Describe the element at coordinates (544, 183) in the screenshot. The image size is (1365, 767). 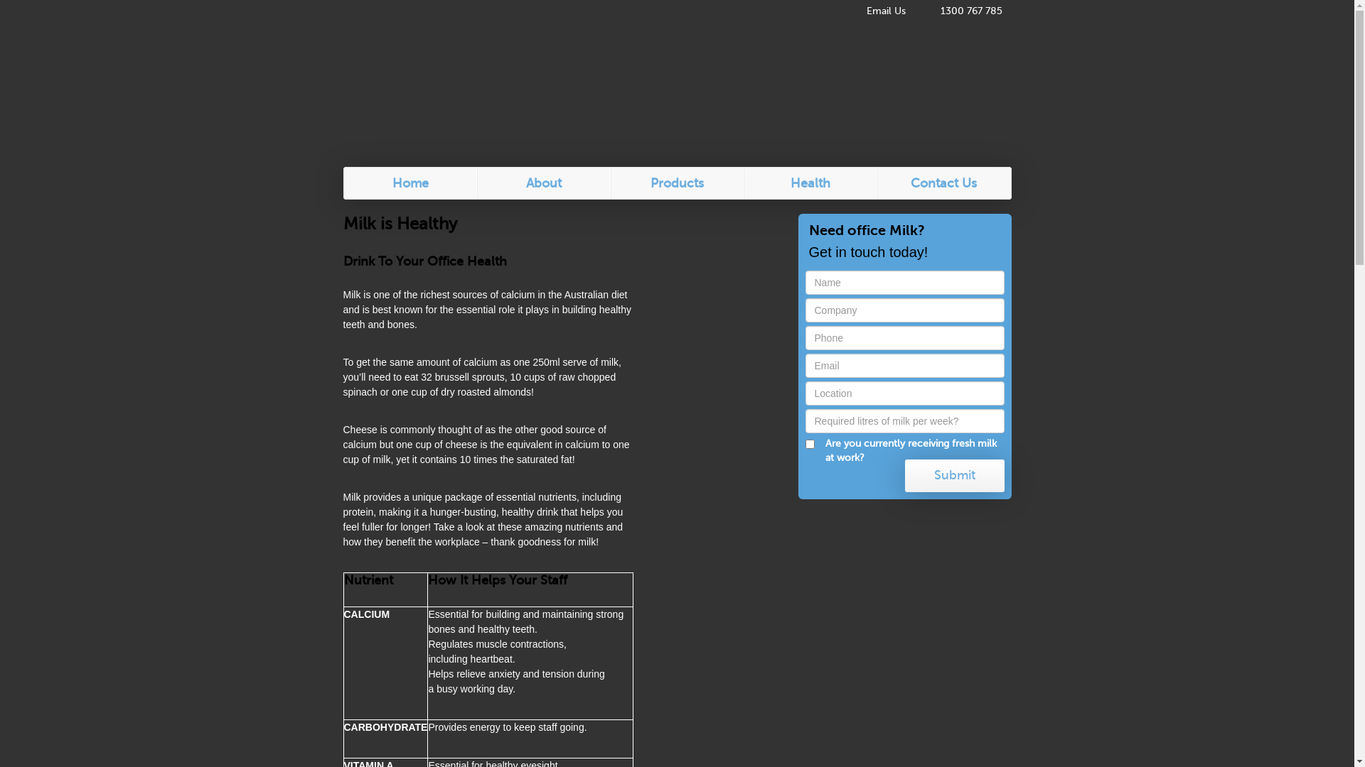
I see `About` at that location.